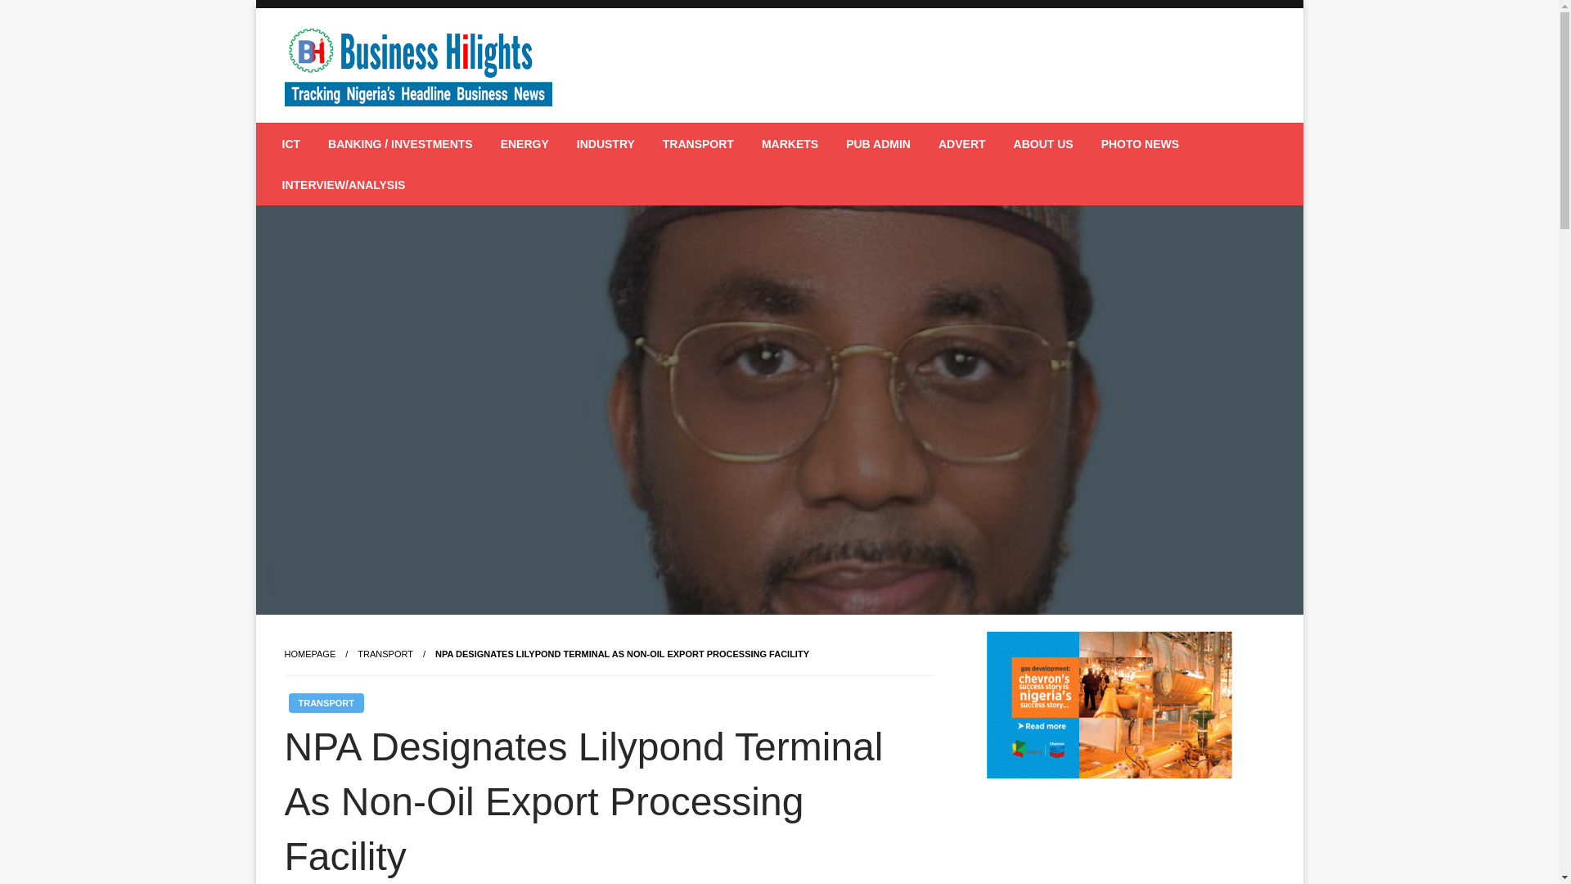 This screenshot has width=1571, height=884. Describe the element at coordinates (962, 144) in the screenshot. I see `ADVERT` at that location.